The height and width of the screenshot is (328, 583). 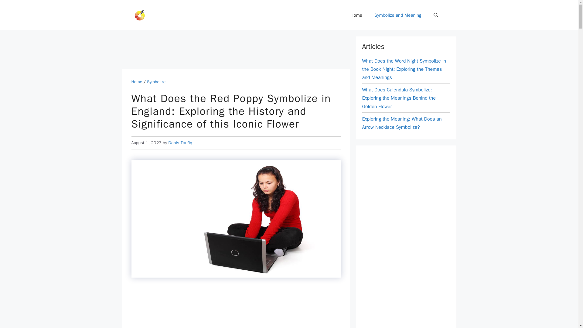 What do you see at coordinates (180, 143) in the screenshot?
I see `Danis Taufiq` at bounding box center [180, 143].